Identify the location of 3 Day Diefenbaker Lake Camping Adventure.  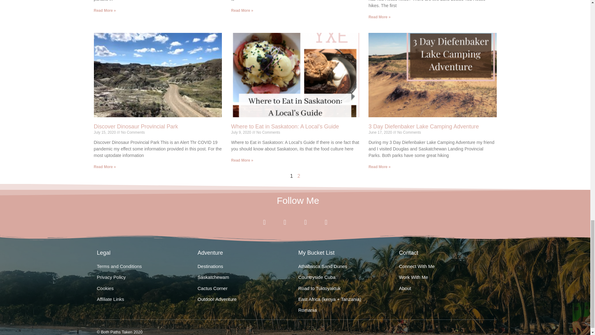
(423, 127).